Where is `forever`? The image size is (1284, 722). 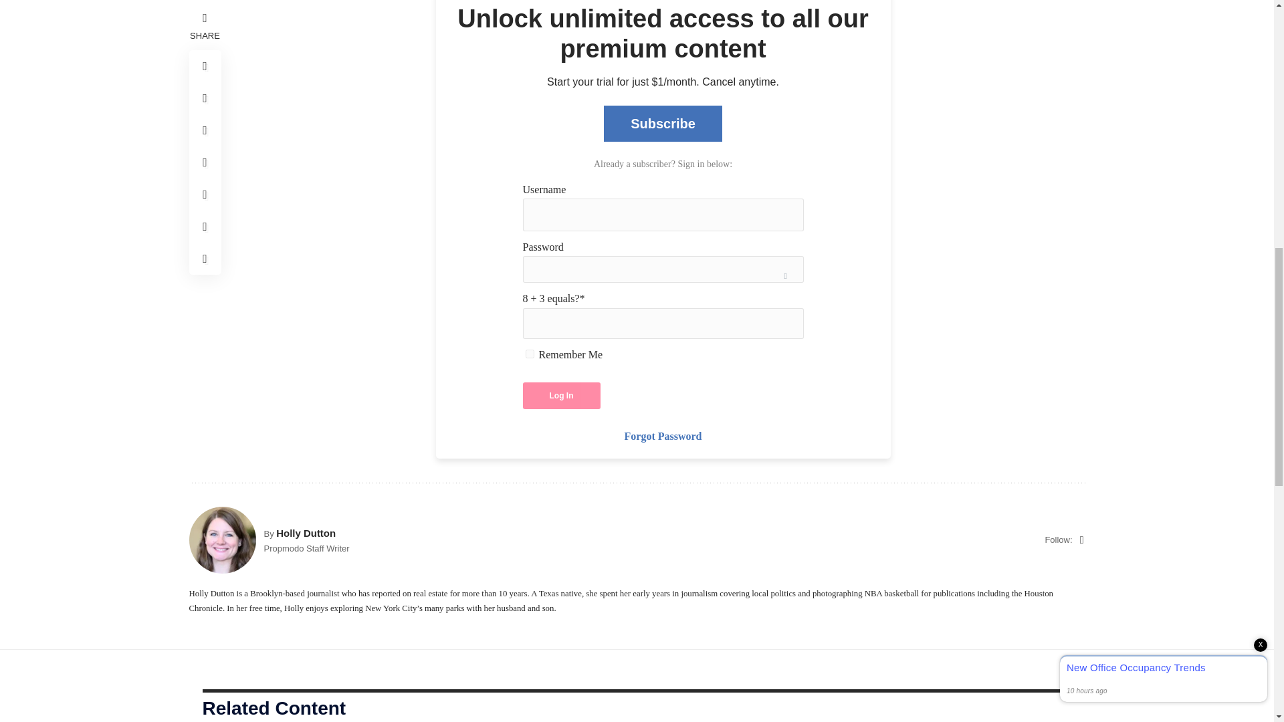 forever is located at coordinates (530, 353).